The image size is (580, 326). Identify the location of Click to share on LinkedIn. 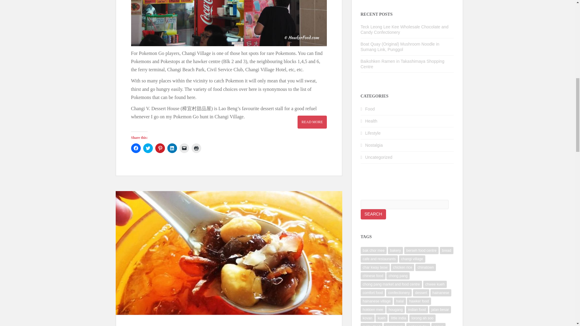
(172, 148).